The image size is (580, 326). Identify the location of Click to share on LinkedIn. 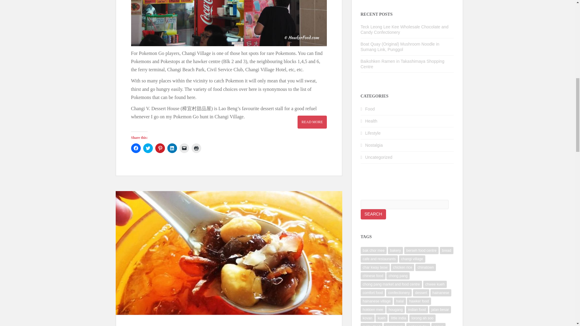
(172, 148).